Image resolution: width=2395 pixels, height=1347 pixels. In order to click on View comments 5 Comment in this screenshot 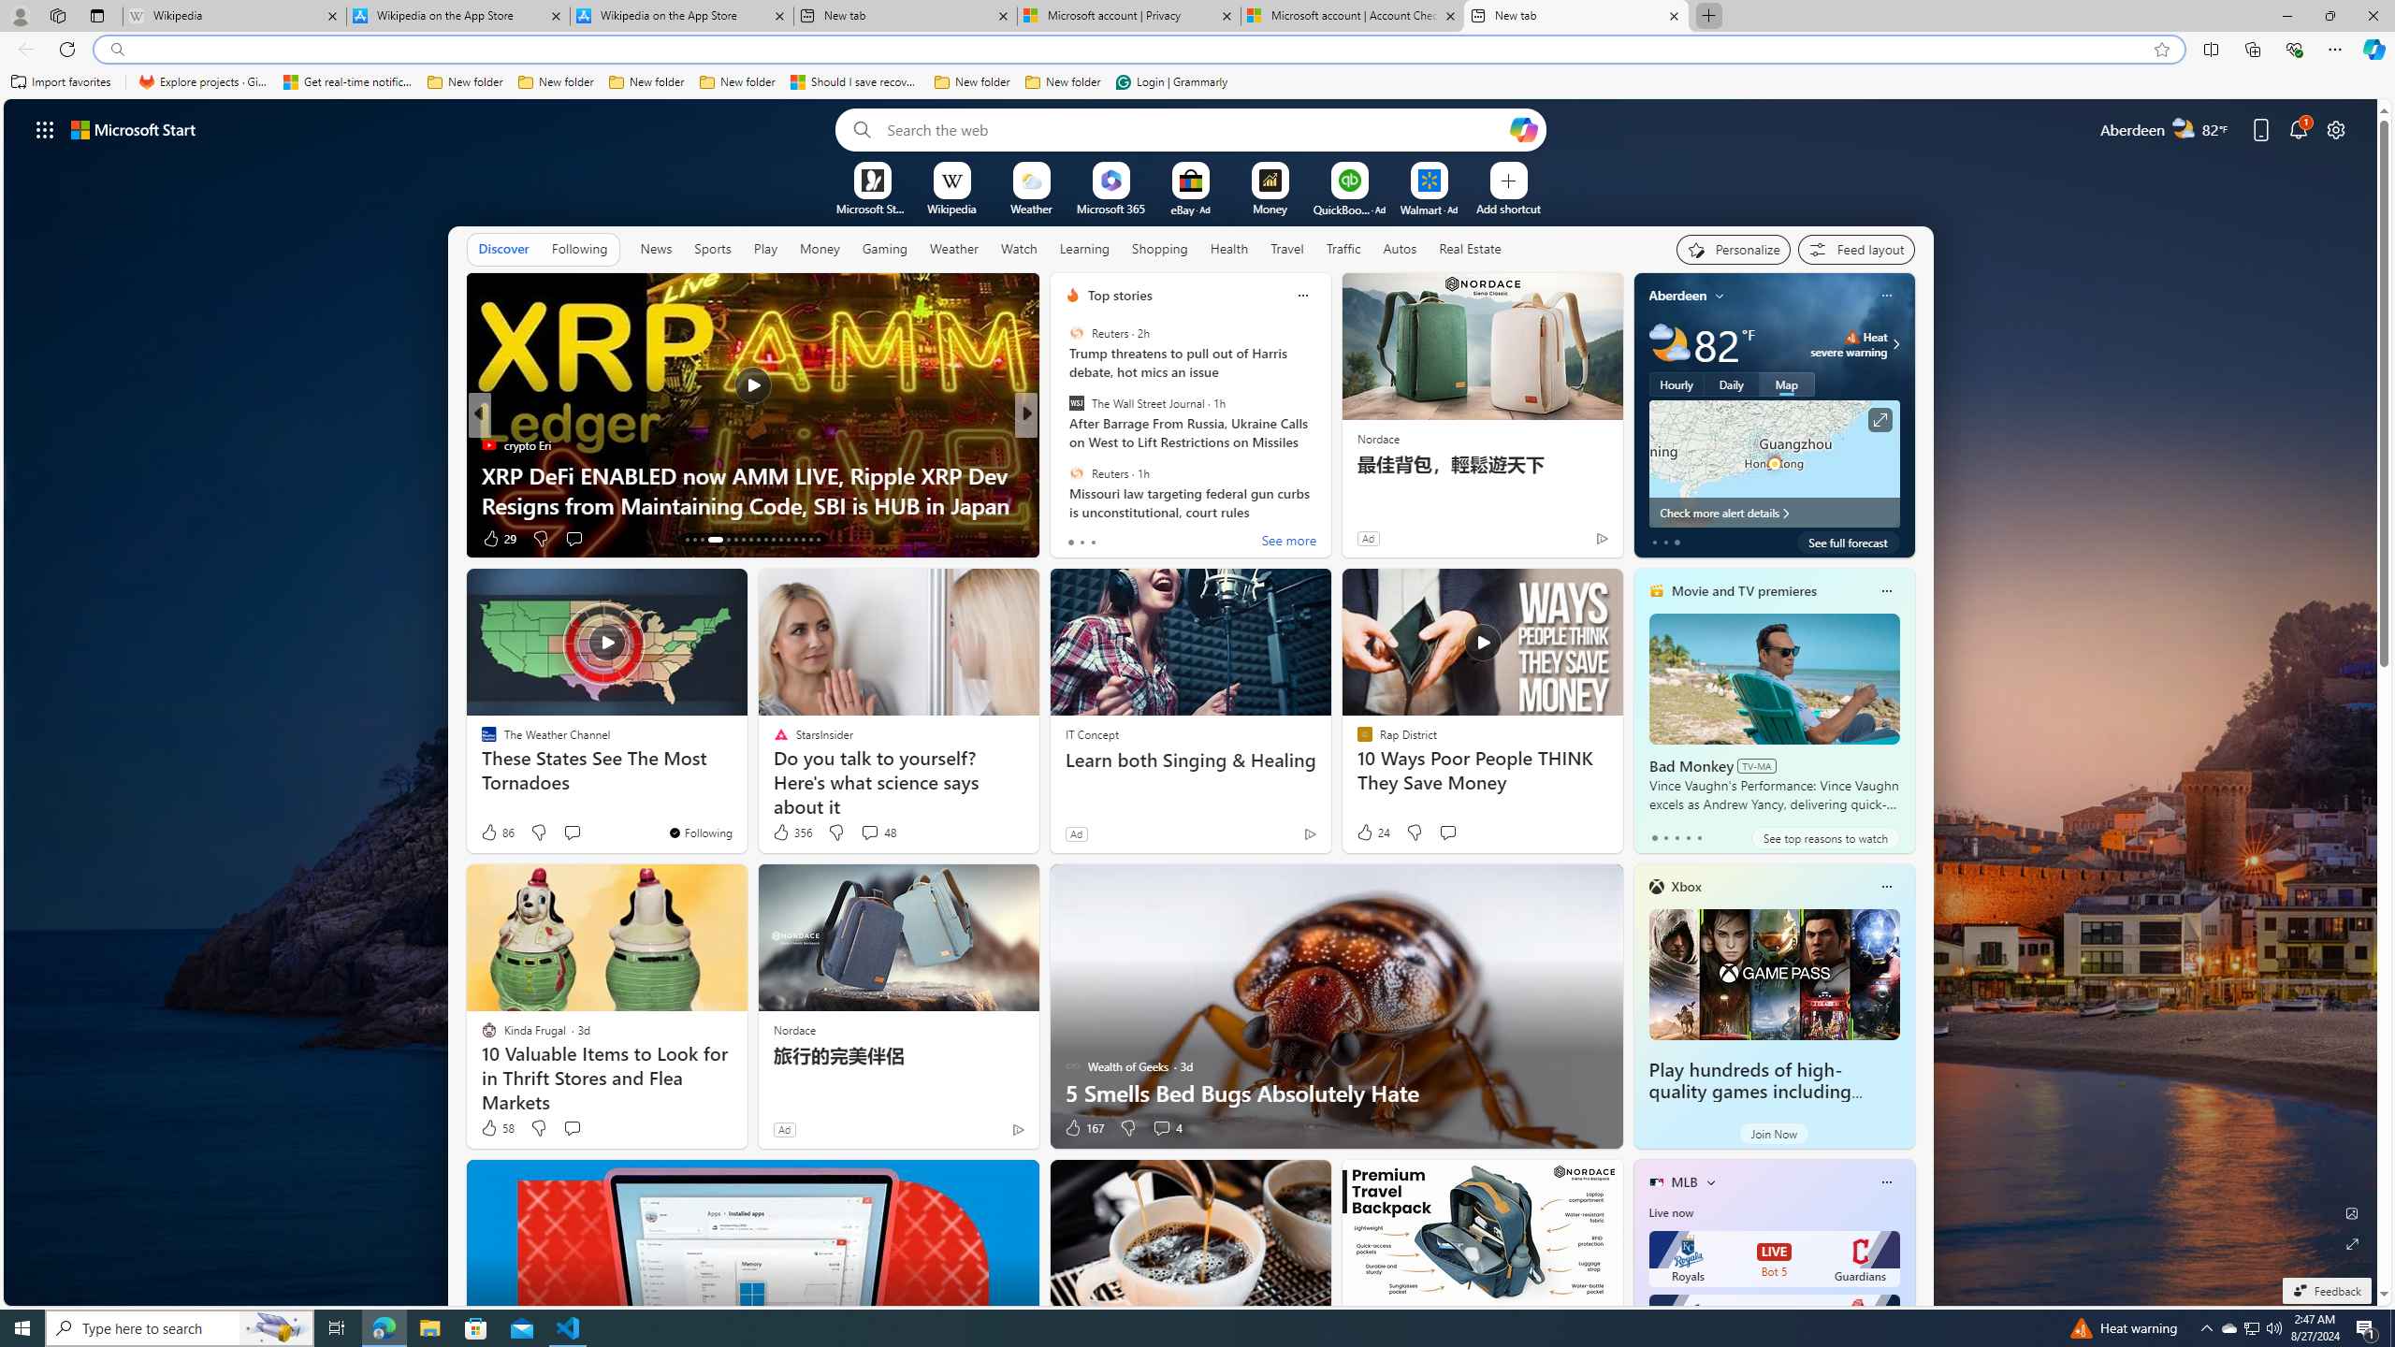, I will do `click(1149, 538)`.